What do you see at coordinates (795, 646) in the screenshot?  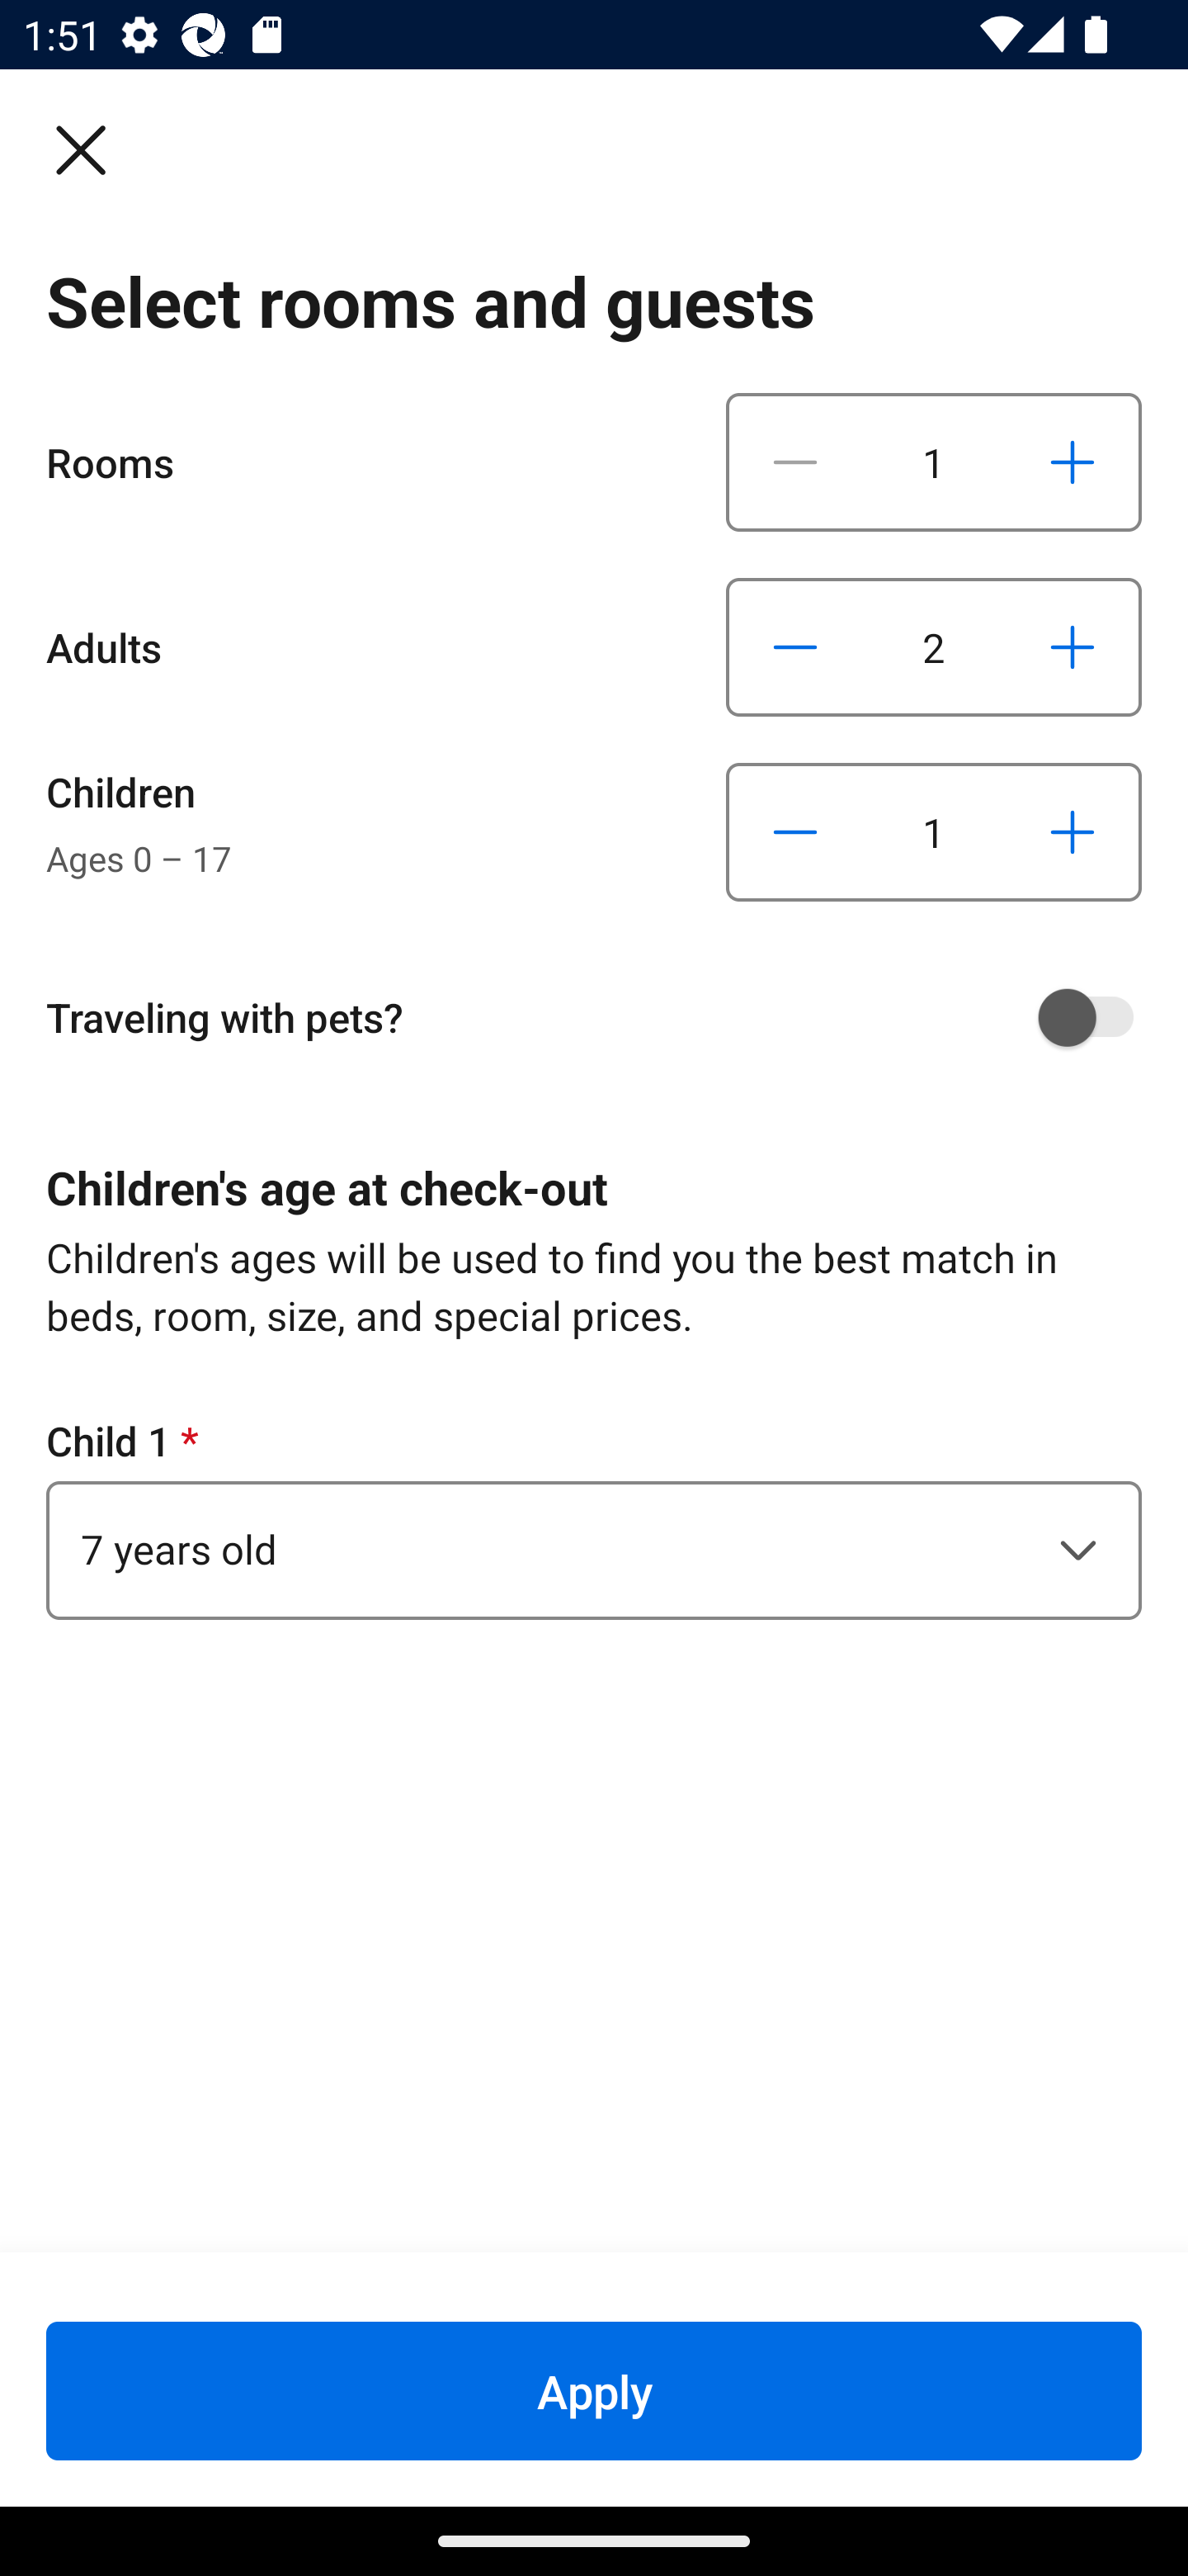 I see `Decrease` at bounding box center [795, 646].